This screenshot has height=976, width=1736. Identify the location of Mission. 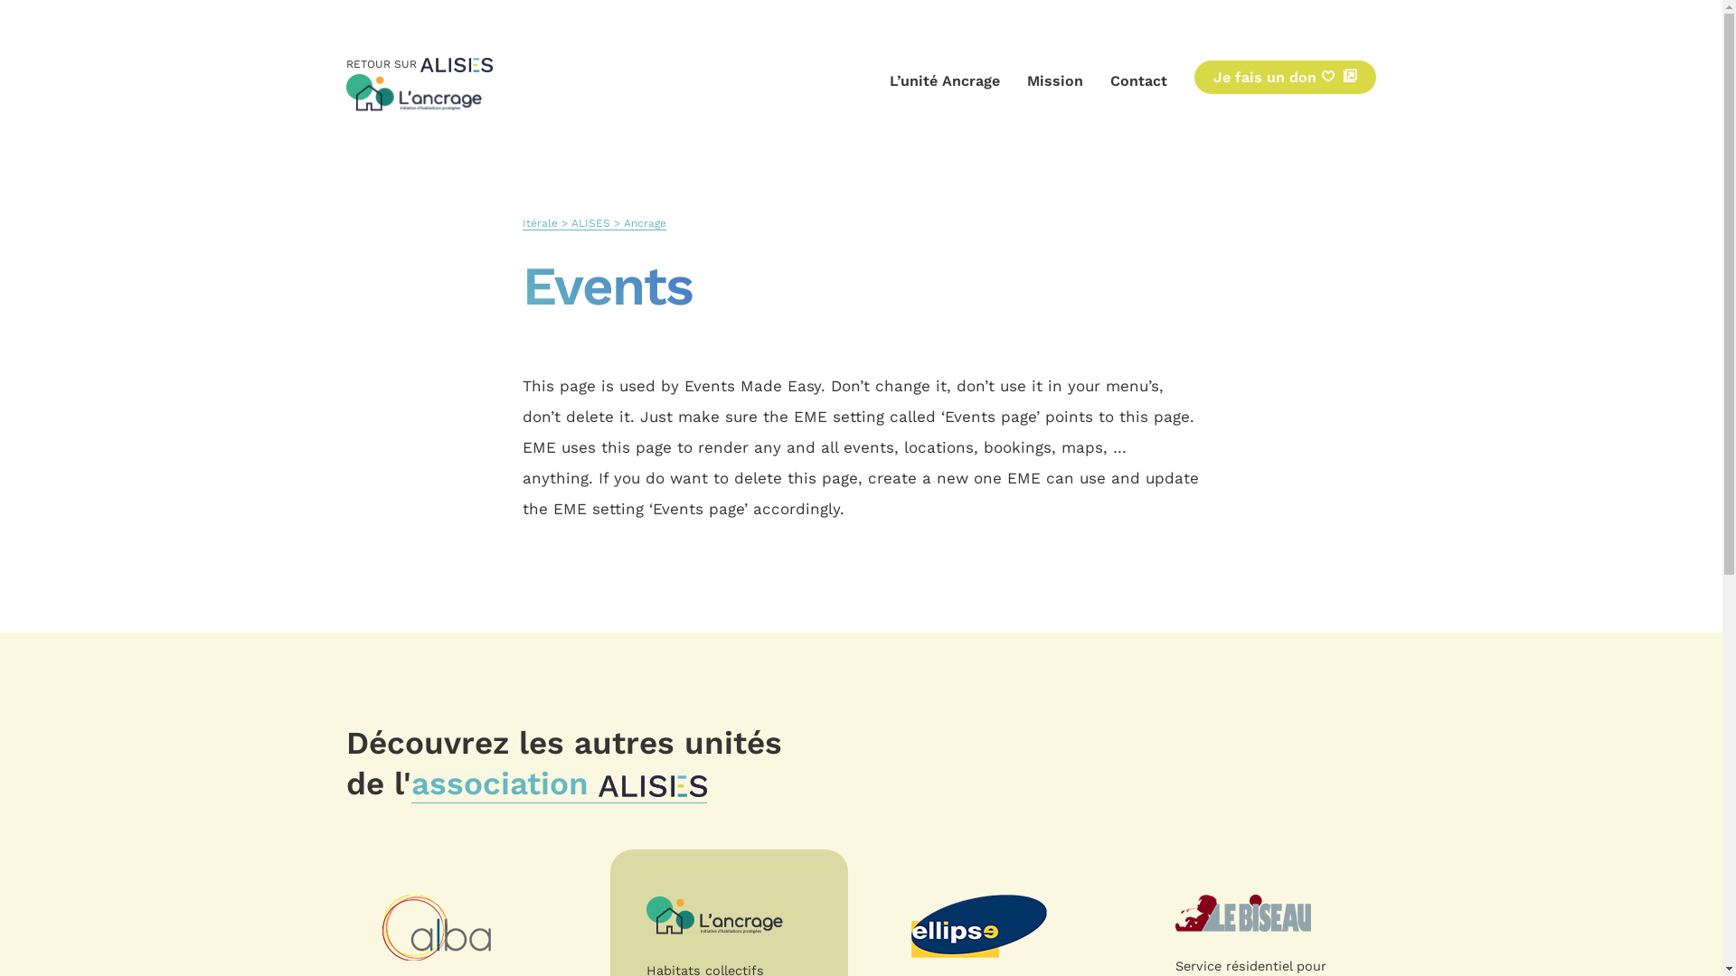
(1055, 81).